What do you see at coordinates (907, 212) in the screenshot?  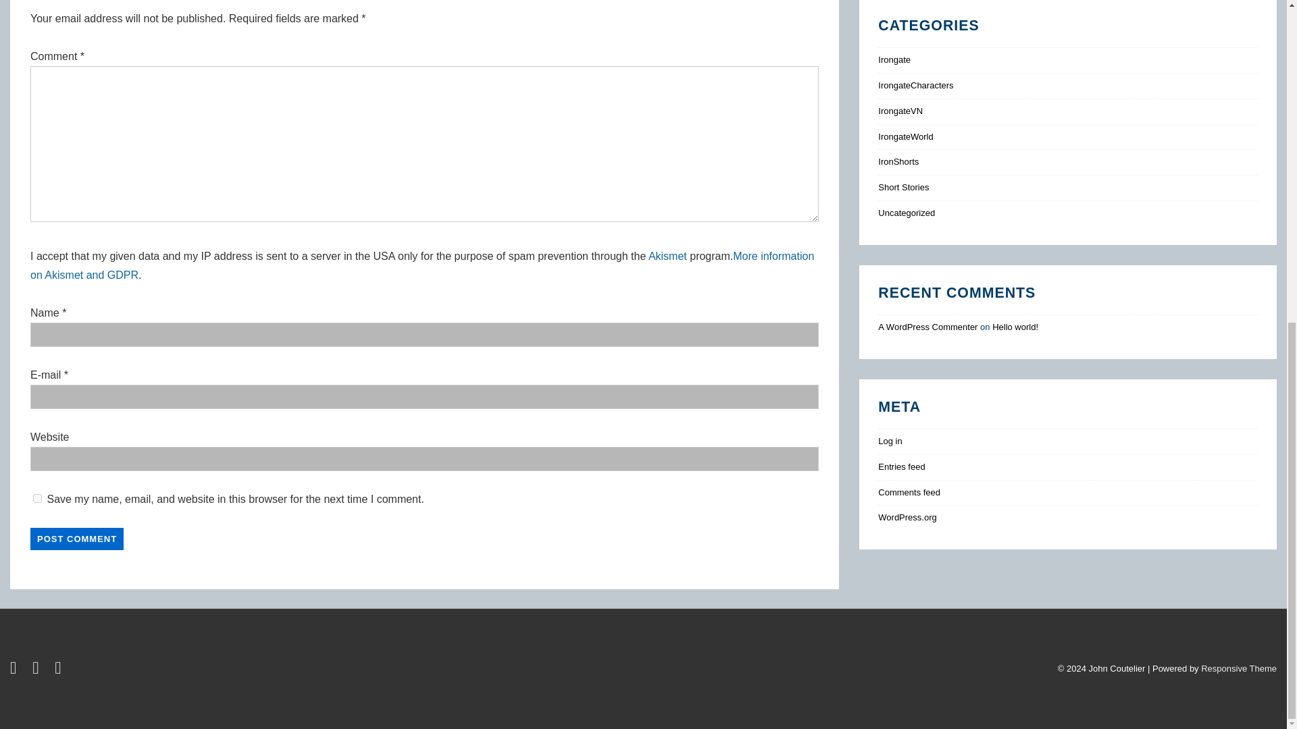 I see `Uncategorized` at bounding box center [907, 212].